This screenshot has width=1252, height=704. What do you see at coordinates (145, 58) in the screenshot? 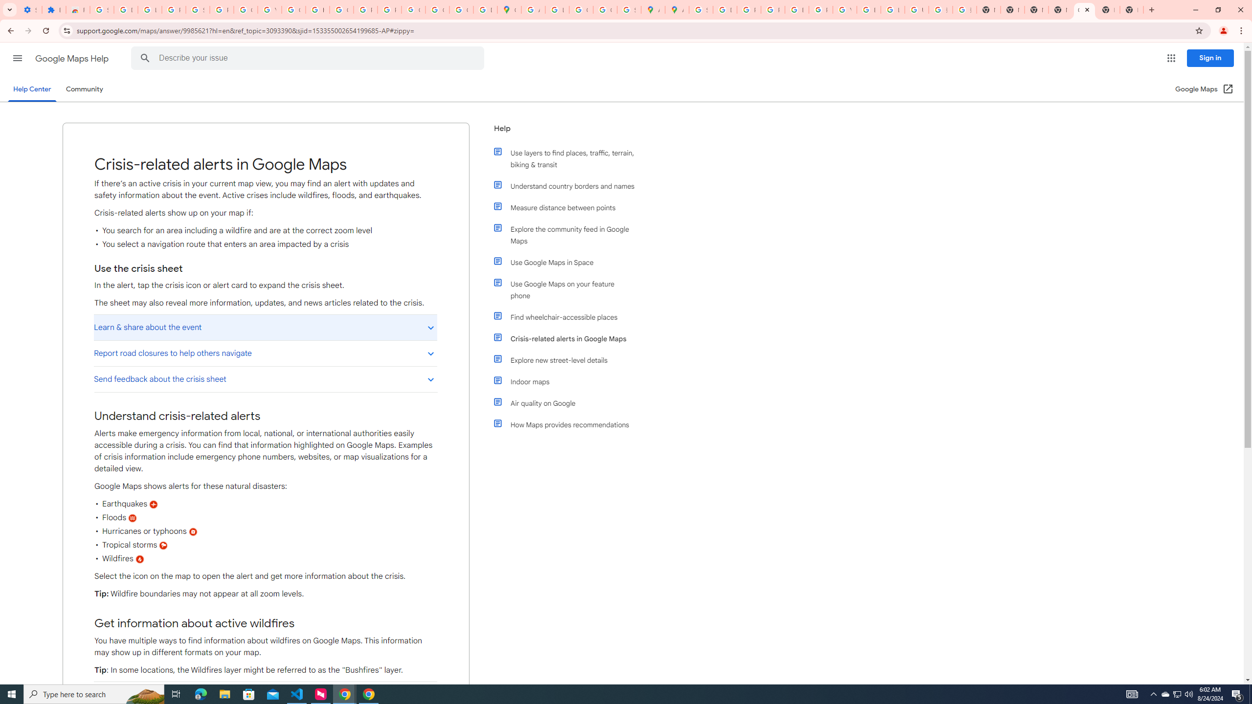
I see `Search Help Center` at bounding box center [145, 58].